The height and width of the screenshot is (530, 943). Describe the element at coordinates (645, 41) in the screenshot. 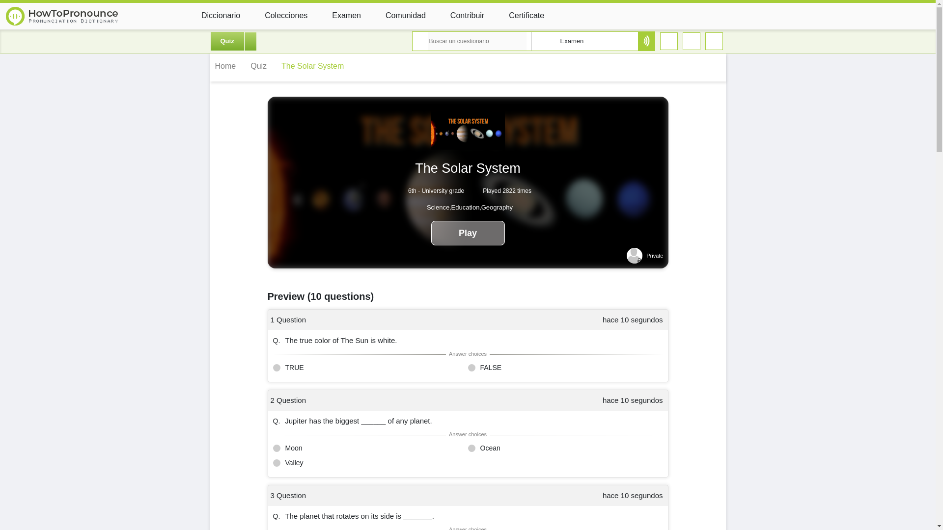

I see `search-quiz` at that location.